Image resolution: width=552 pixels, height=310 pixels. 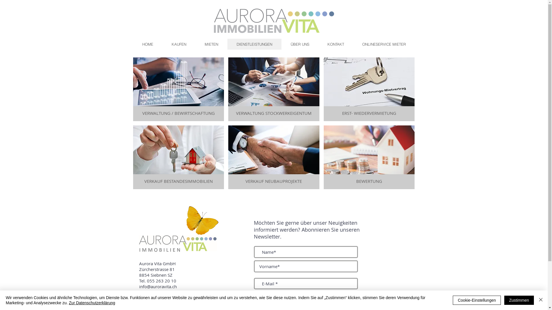 I want to click on VERWALTUNG STOCKWERKEIGENTUM, so click(x=274, y=89).